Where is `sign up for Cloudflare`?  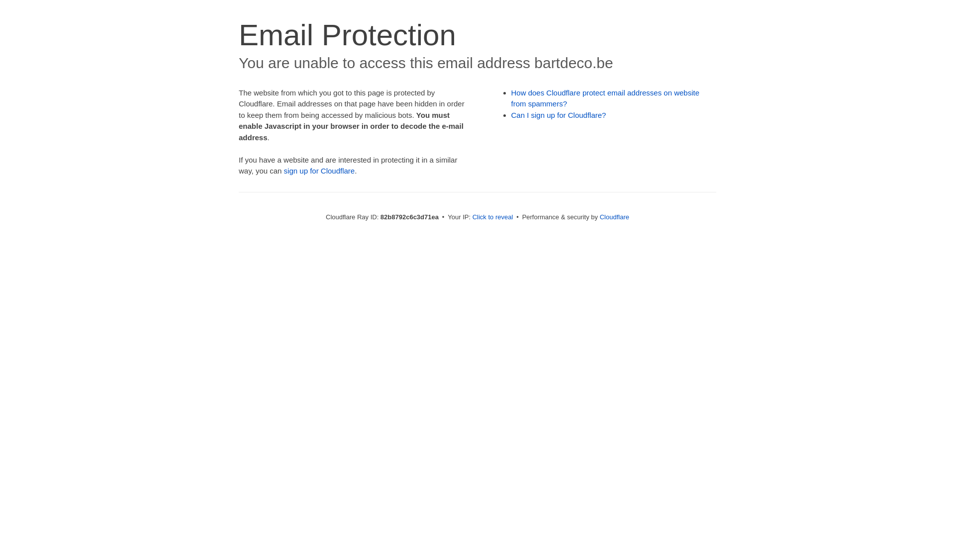 sign up for Cloudflare is located at coordinates (319, 171).